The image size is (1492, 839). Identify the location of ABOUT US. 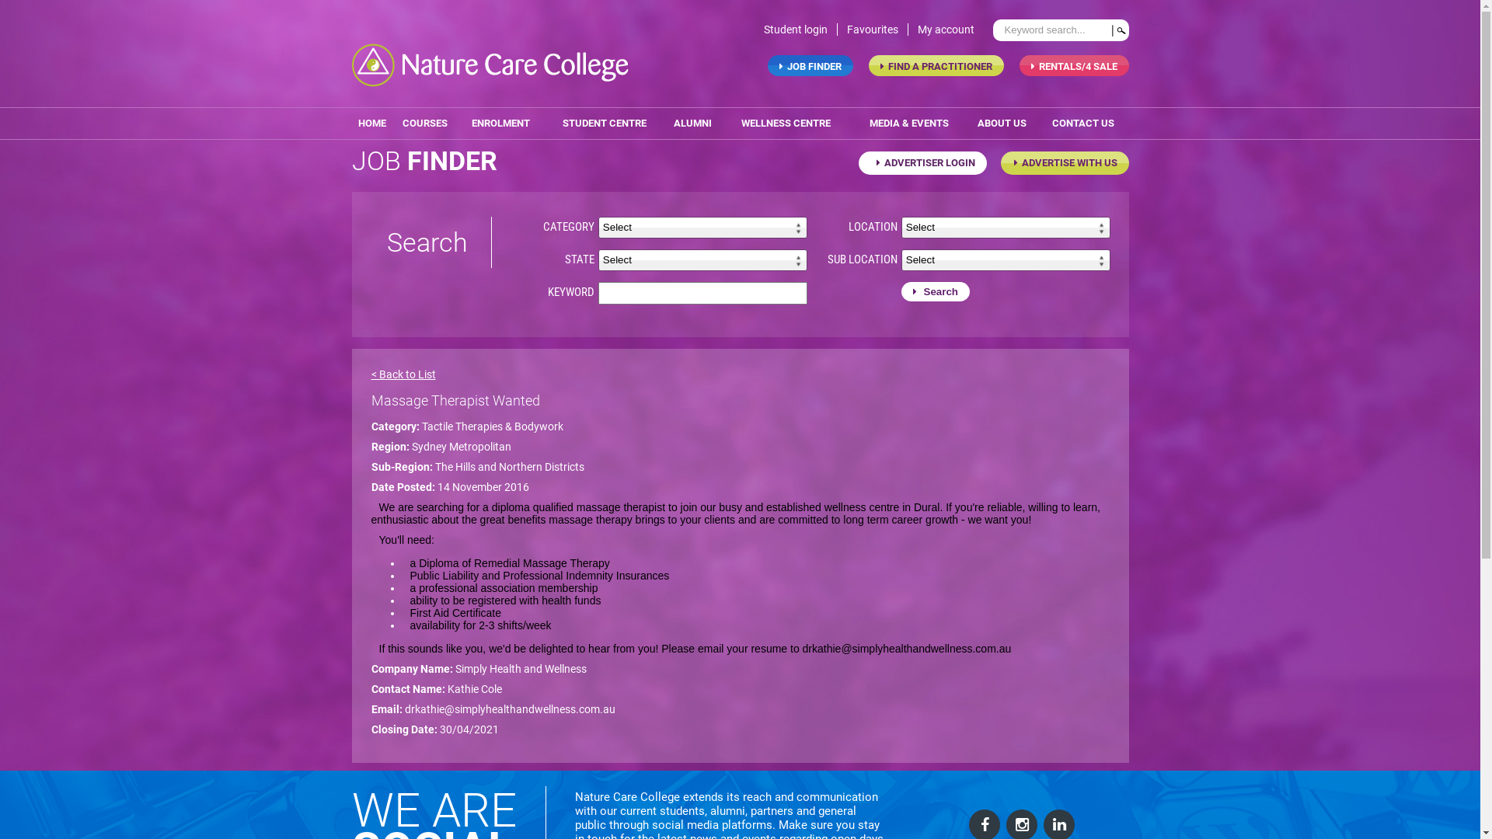
(1002, 124).